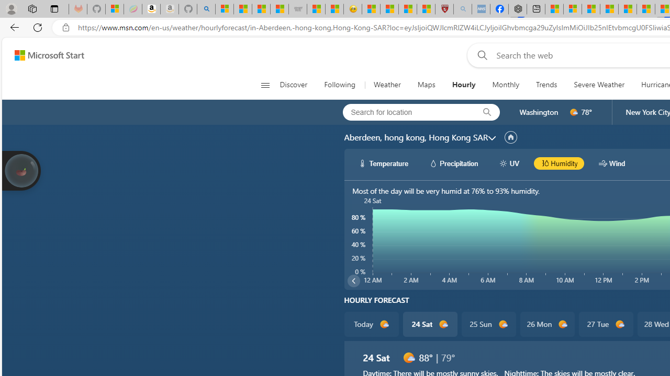 The width and height of the screenshot is (670, 376). Describe the element at coordinates (509, 163) in the screenshot. I see `hourlyChart/uvWhite UV` at that location.